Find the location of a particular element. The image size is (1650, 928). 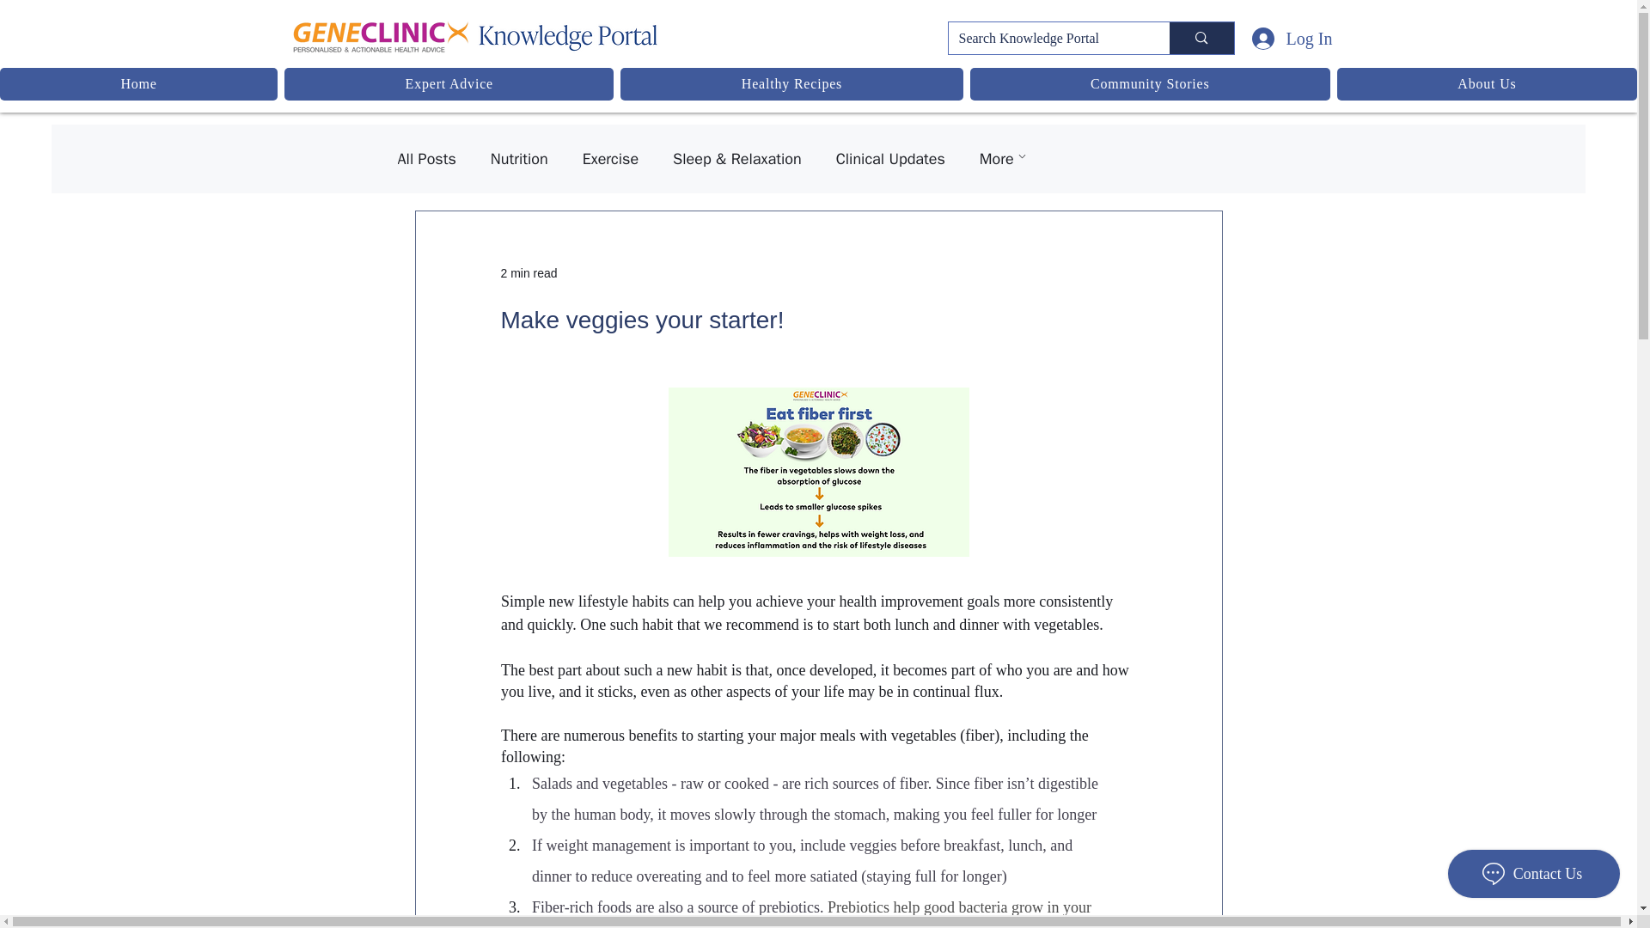

Community Stories is located at coordinates (1150, 83).